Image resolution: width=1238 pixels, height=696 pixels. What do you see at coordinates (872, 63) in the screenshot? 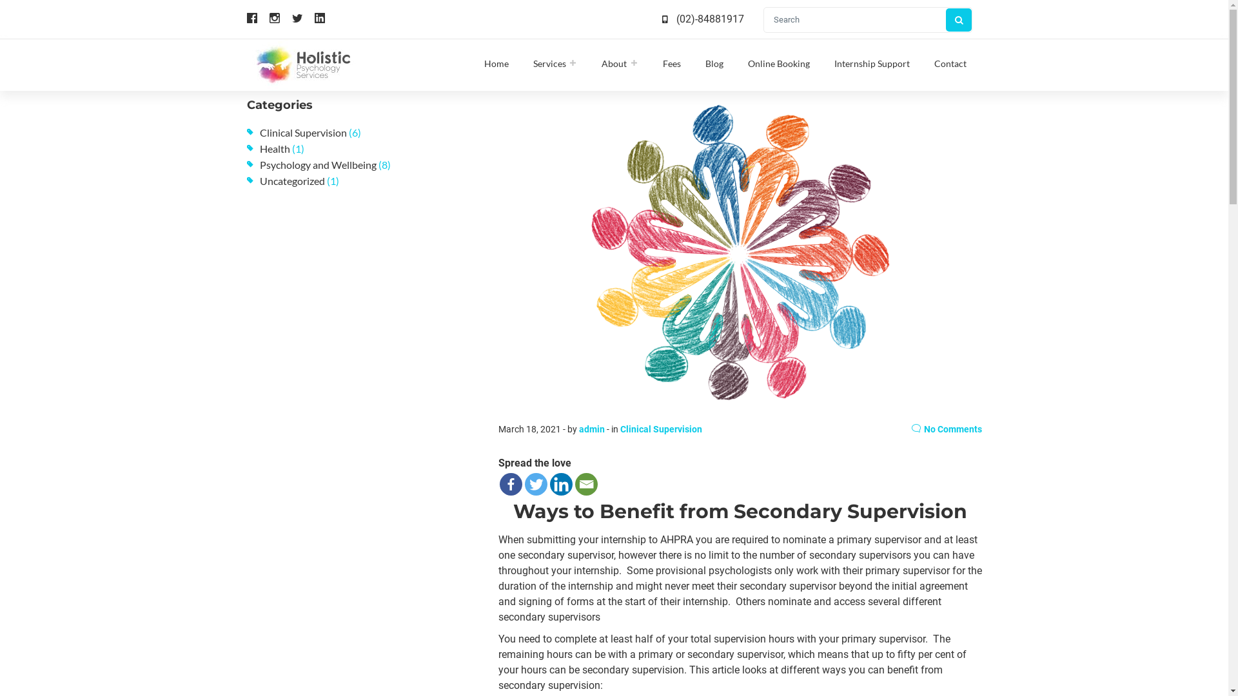
I see `Internship Support` at bounding box center [872, 63].